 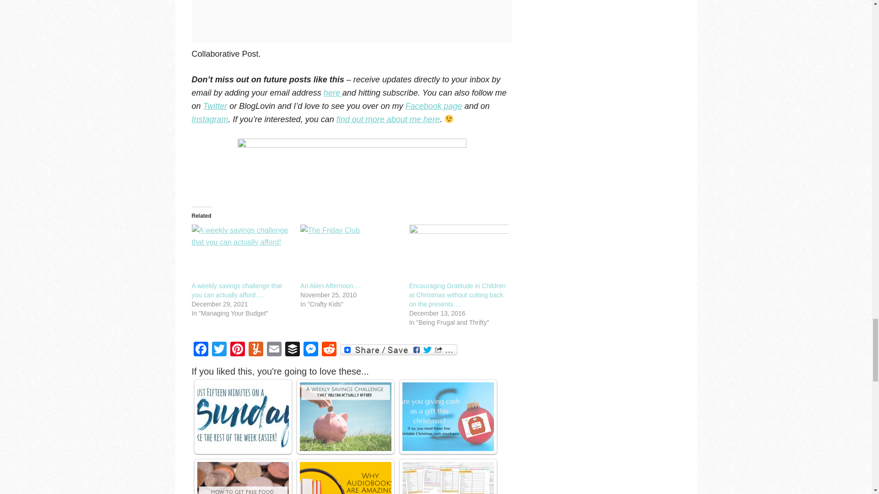 I want to click on Pinterest, so click(x=237, y=350).